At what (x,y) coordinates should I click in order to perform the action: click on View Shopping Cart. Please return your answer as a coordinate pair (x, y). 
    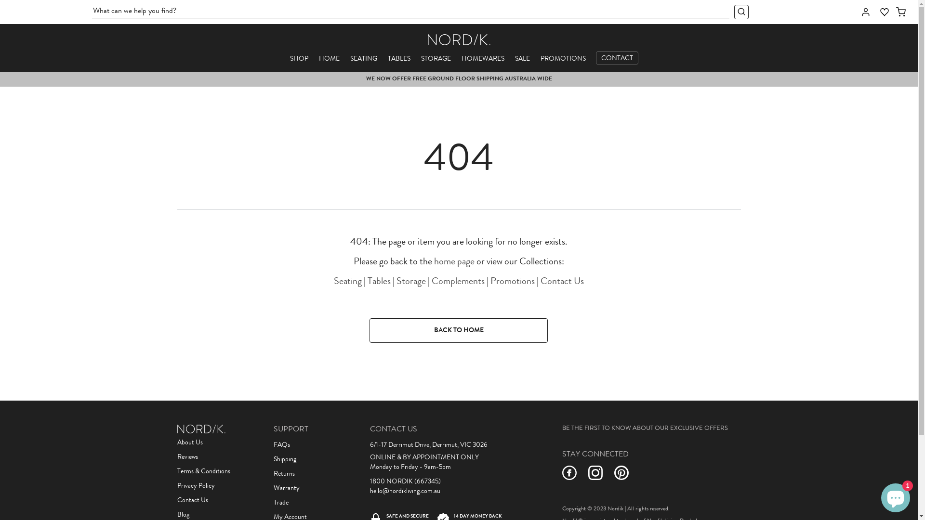
    Looking at the image, I should click on (901, 12).